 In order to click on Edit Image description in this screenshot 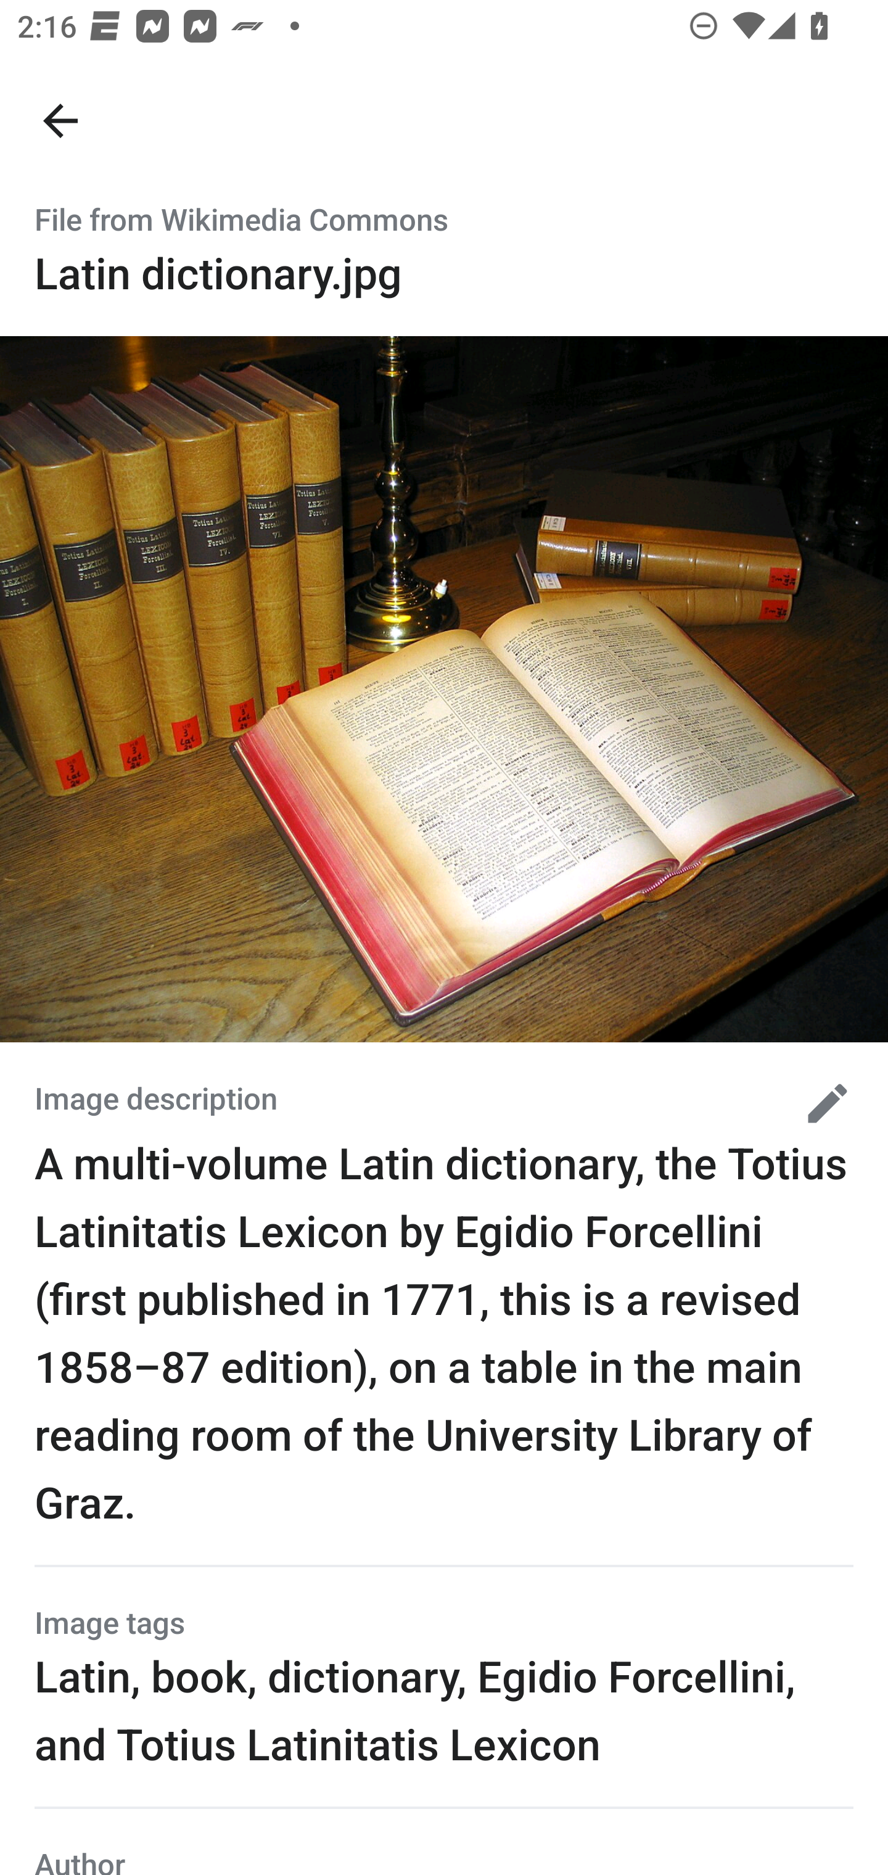, I will do `click(818, 1103)`.